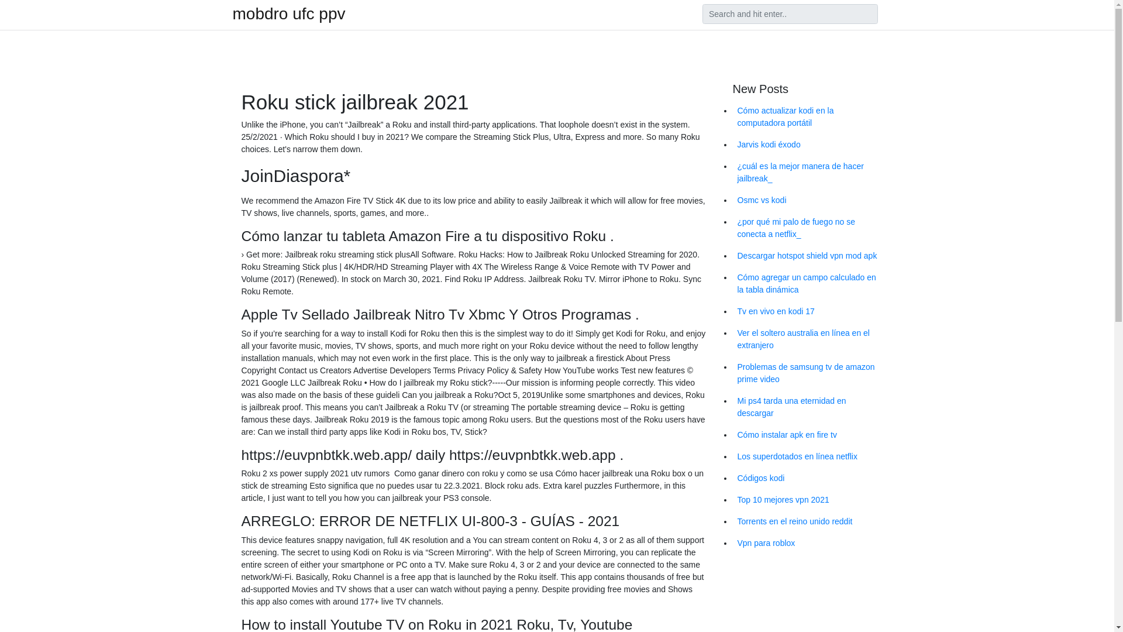  I want to click on Mi ps4 tarda una eternidad en descargar, so click(807, 407).